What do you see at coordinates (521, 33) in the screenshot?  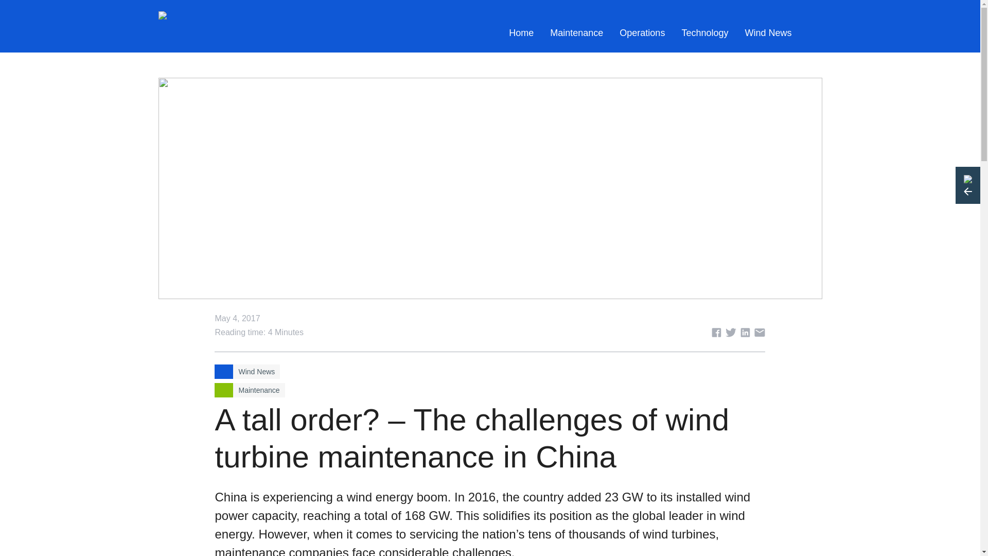 I see `Home` at bounding box center [521, 33].